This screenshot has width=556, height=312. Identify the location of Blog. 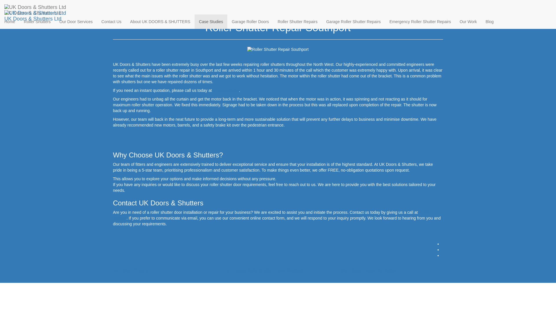
(490, 21).